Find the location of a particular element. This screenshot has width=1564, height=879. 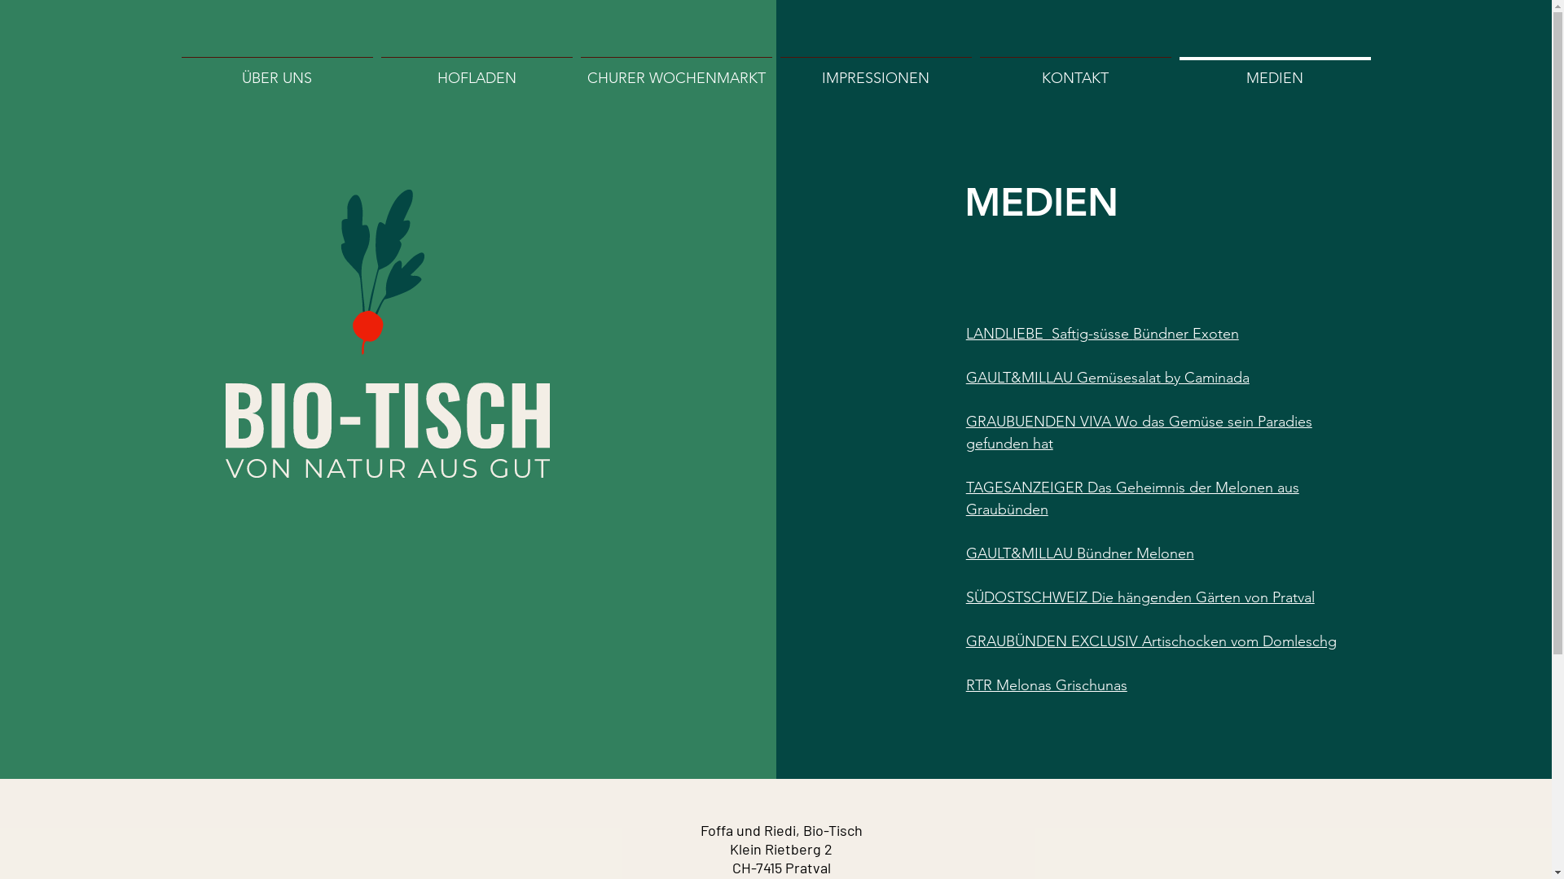

IMPRESSIONEN is located at coordinates (875, 72).